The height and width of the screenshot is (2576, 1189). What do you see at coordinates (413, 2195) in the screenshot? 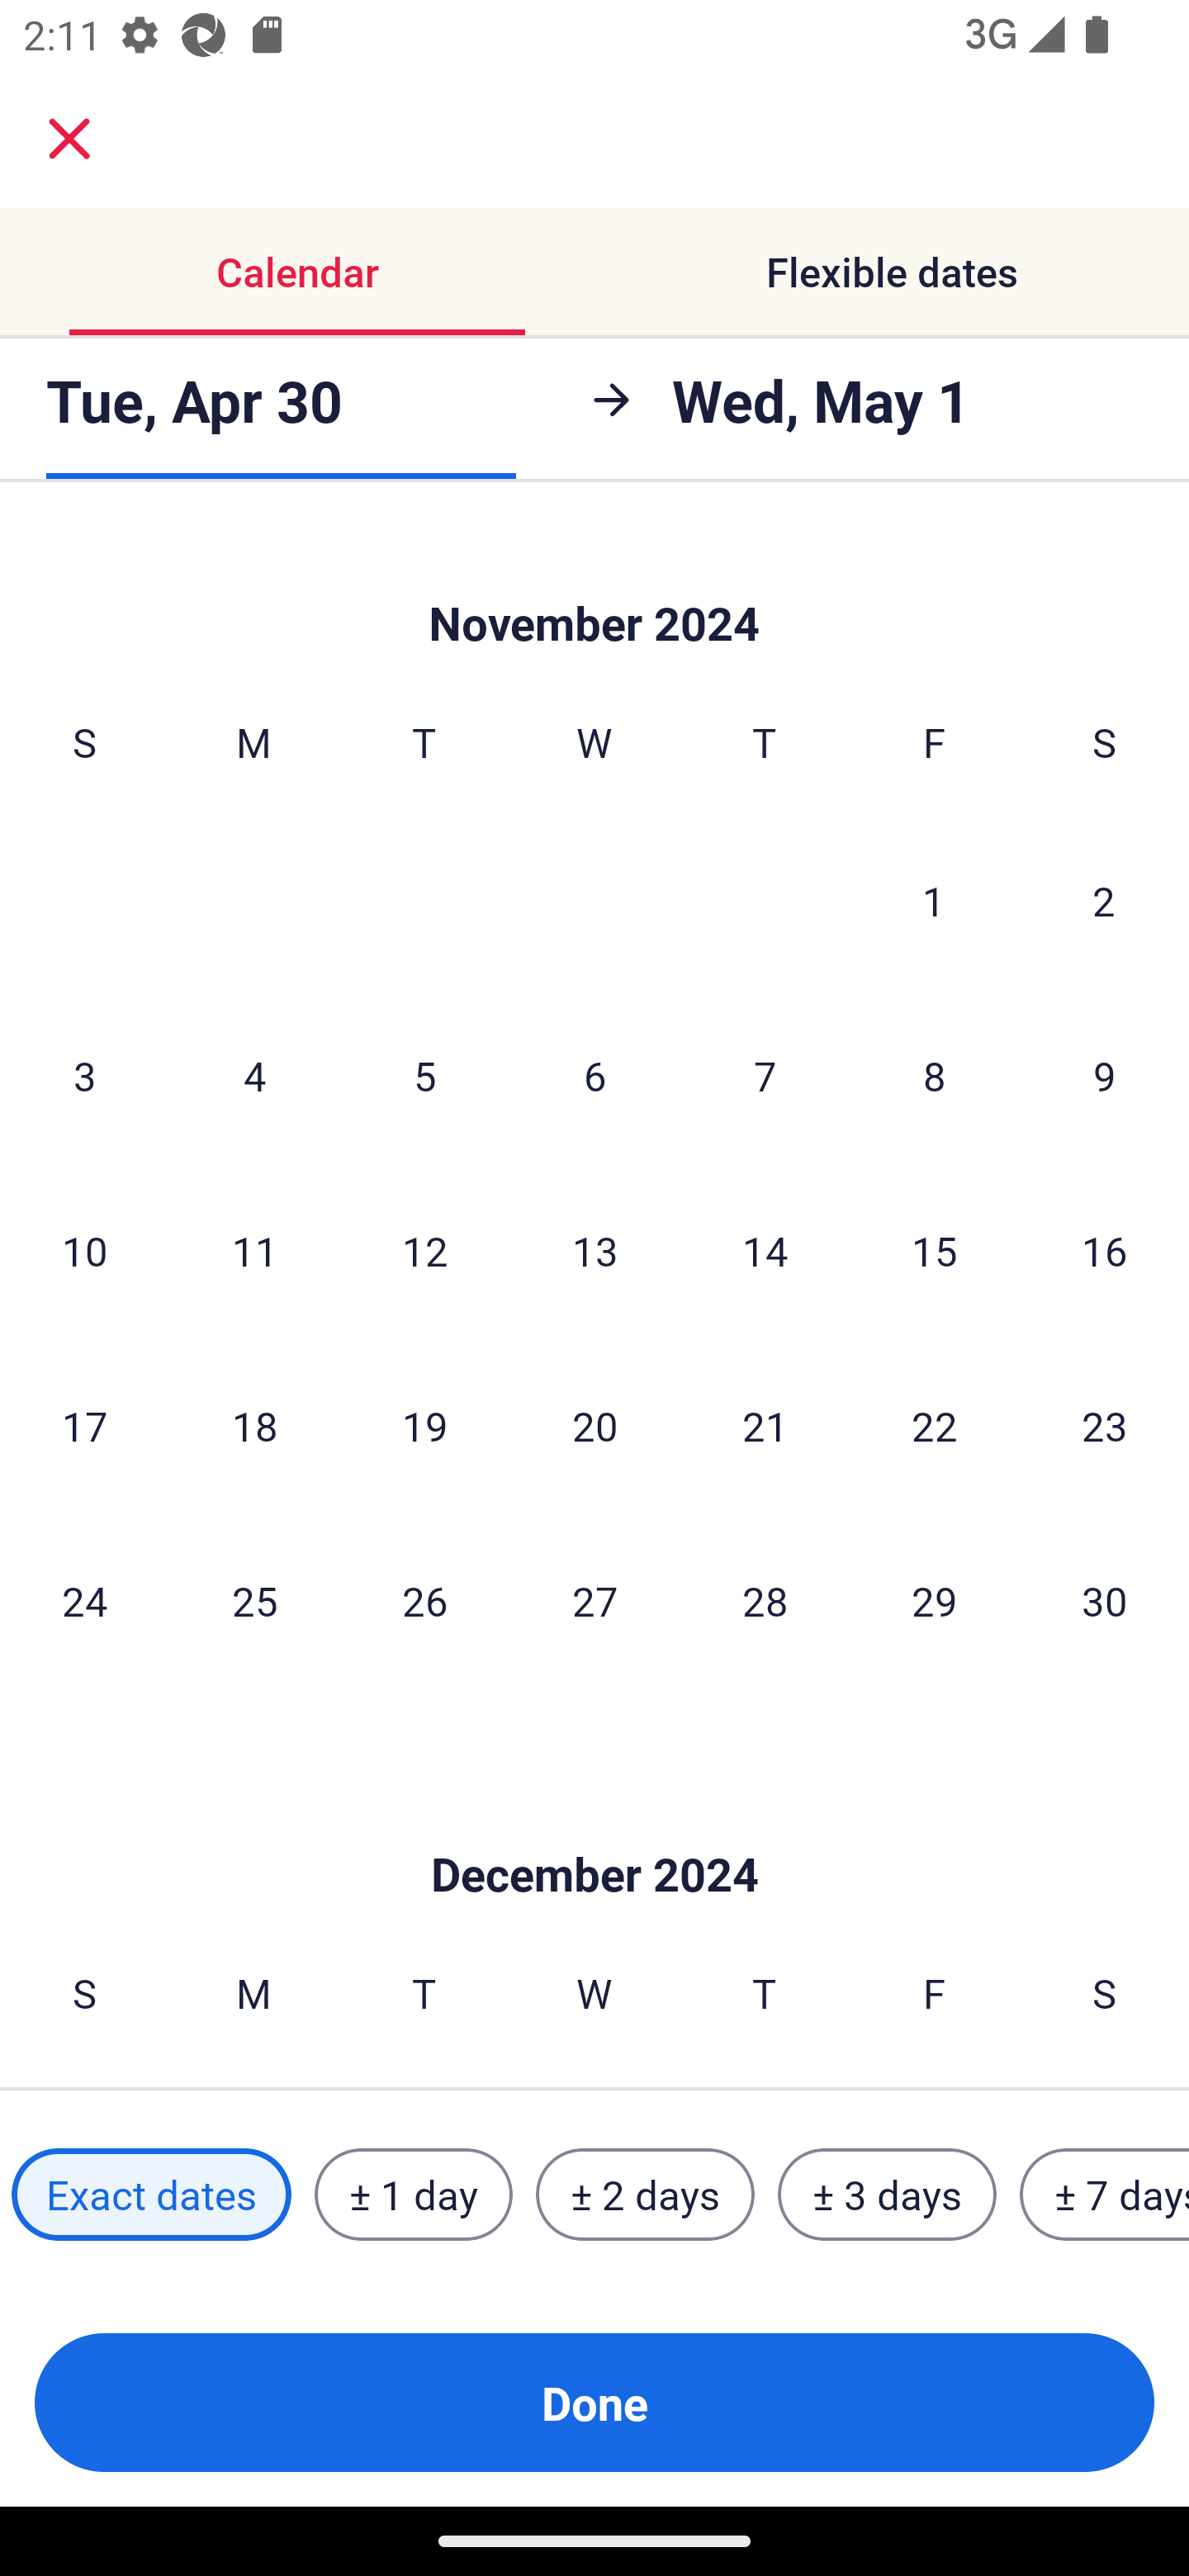
I see `± 1 day` at bounding box center [413, 2195].